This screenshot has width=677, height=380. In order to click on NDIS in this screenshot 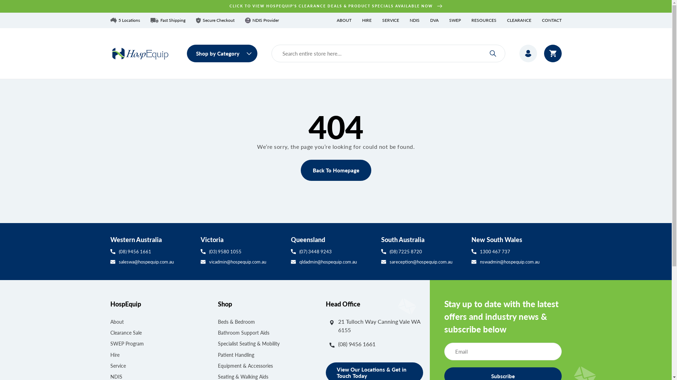, I will do `click(415, 20)`.